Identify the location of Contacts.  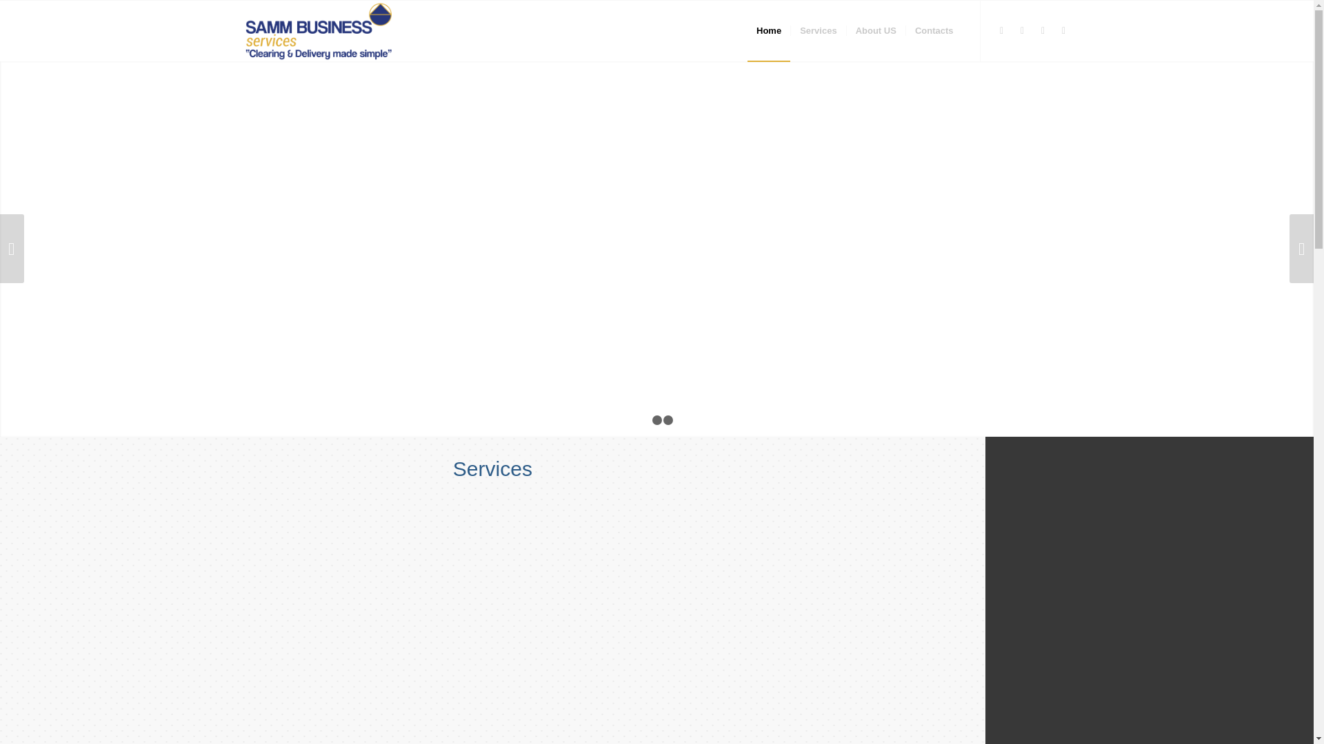
(934, 30).